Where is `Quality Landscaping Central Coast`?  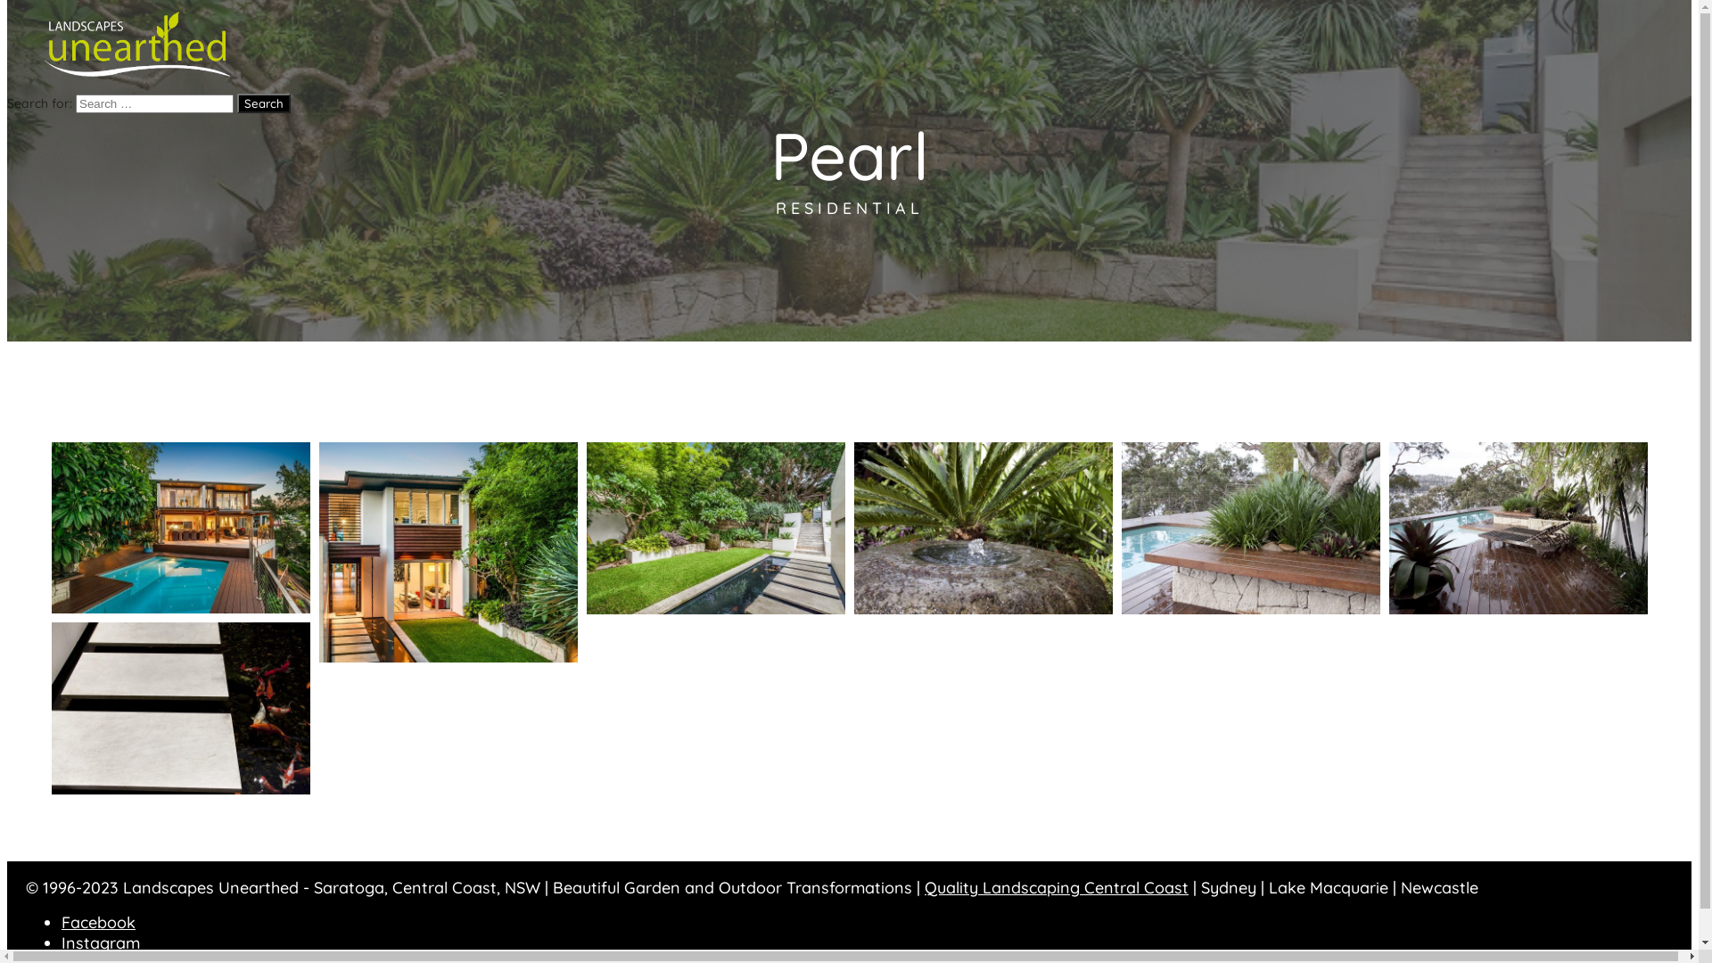 Quality Landscaping Central Coast is located at coordinates (1057, 888).